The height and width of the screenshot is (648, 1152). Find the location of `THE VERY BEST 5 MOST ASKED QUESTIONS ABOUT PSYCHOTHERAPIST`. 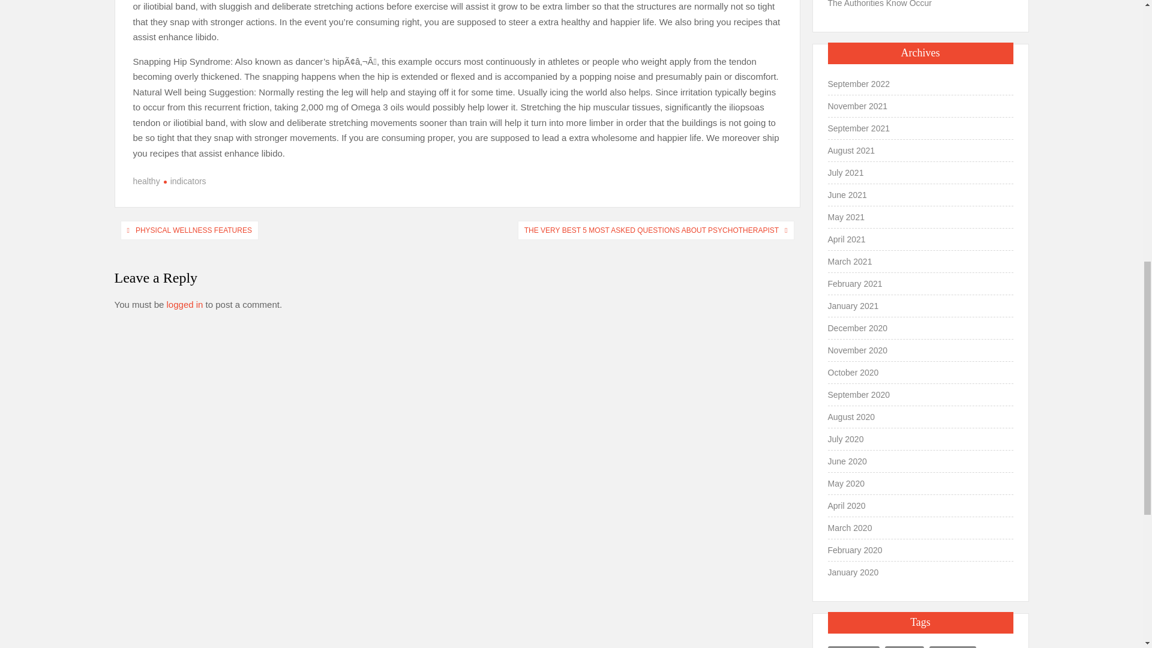

THE VERY BEST 5 MOST ASKED QUESTIONS ABOUT PSYCHOTHERAPIST is located at coordinates (652, 230).